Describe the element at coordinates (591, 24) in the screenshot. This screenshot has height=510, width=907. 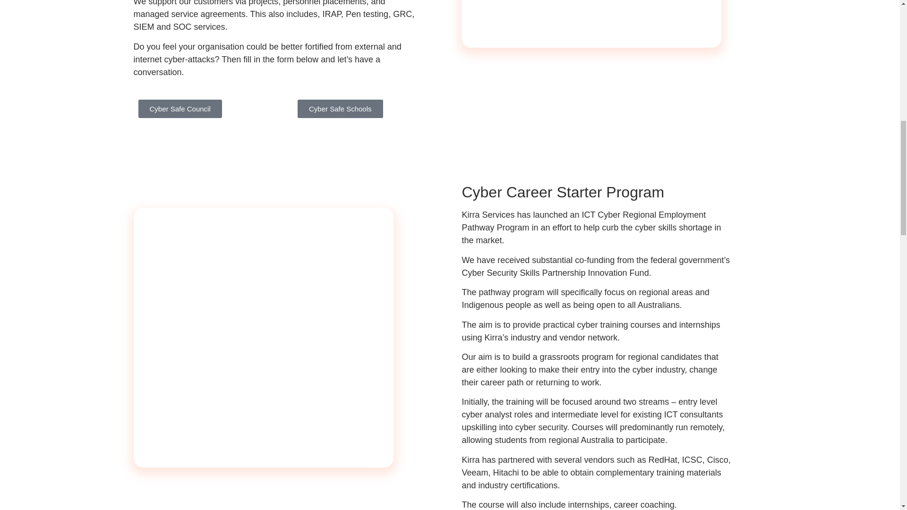
I see `Cyber Security 3` at that location.